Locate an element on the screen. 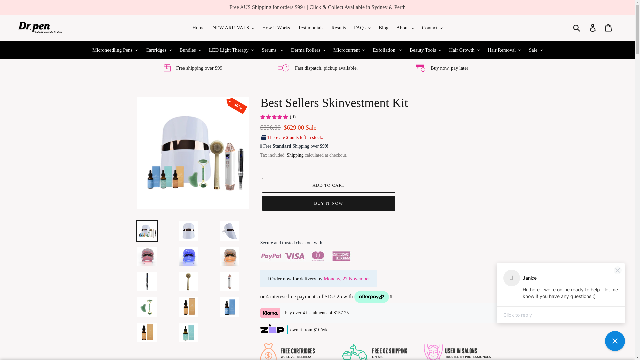 The width and height of the screenshot is (640, 360). ADD TO CART is located at coordinates (329, 185).